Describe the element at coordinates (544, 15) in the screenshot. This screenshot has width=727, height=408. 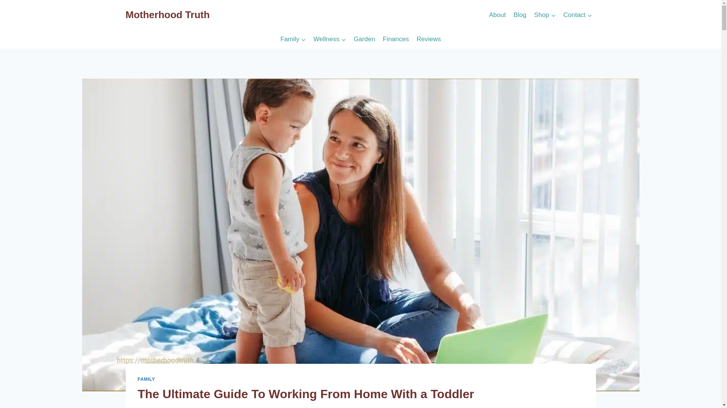
I see `Shop` at that location.